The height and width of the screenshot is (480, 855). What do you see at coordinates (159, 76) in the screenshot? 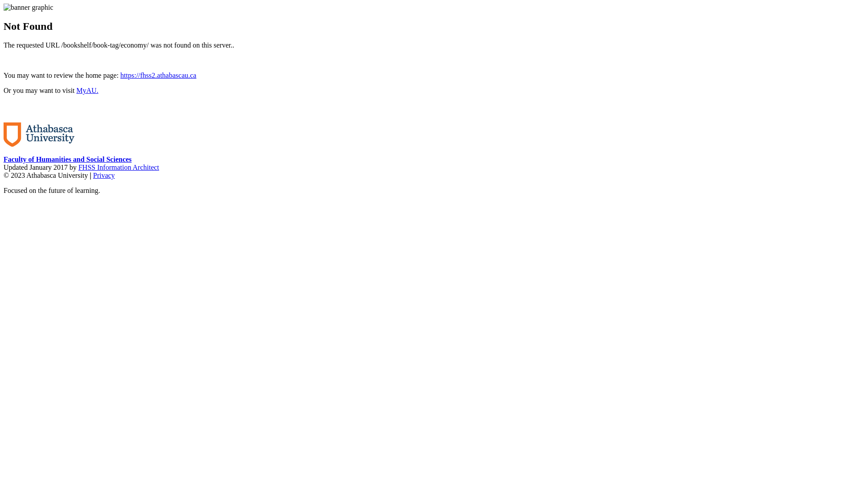
I see `https://fhss2.athabascau.ca` at bounding box center [159, 76].